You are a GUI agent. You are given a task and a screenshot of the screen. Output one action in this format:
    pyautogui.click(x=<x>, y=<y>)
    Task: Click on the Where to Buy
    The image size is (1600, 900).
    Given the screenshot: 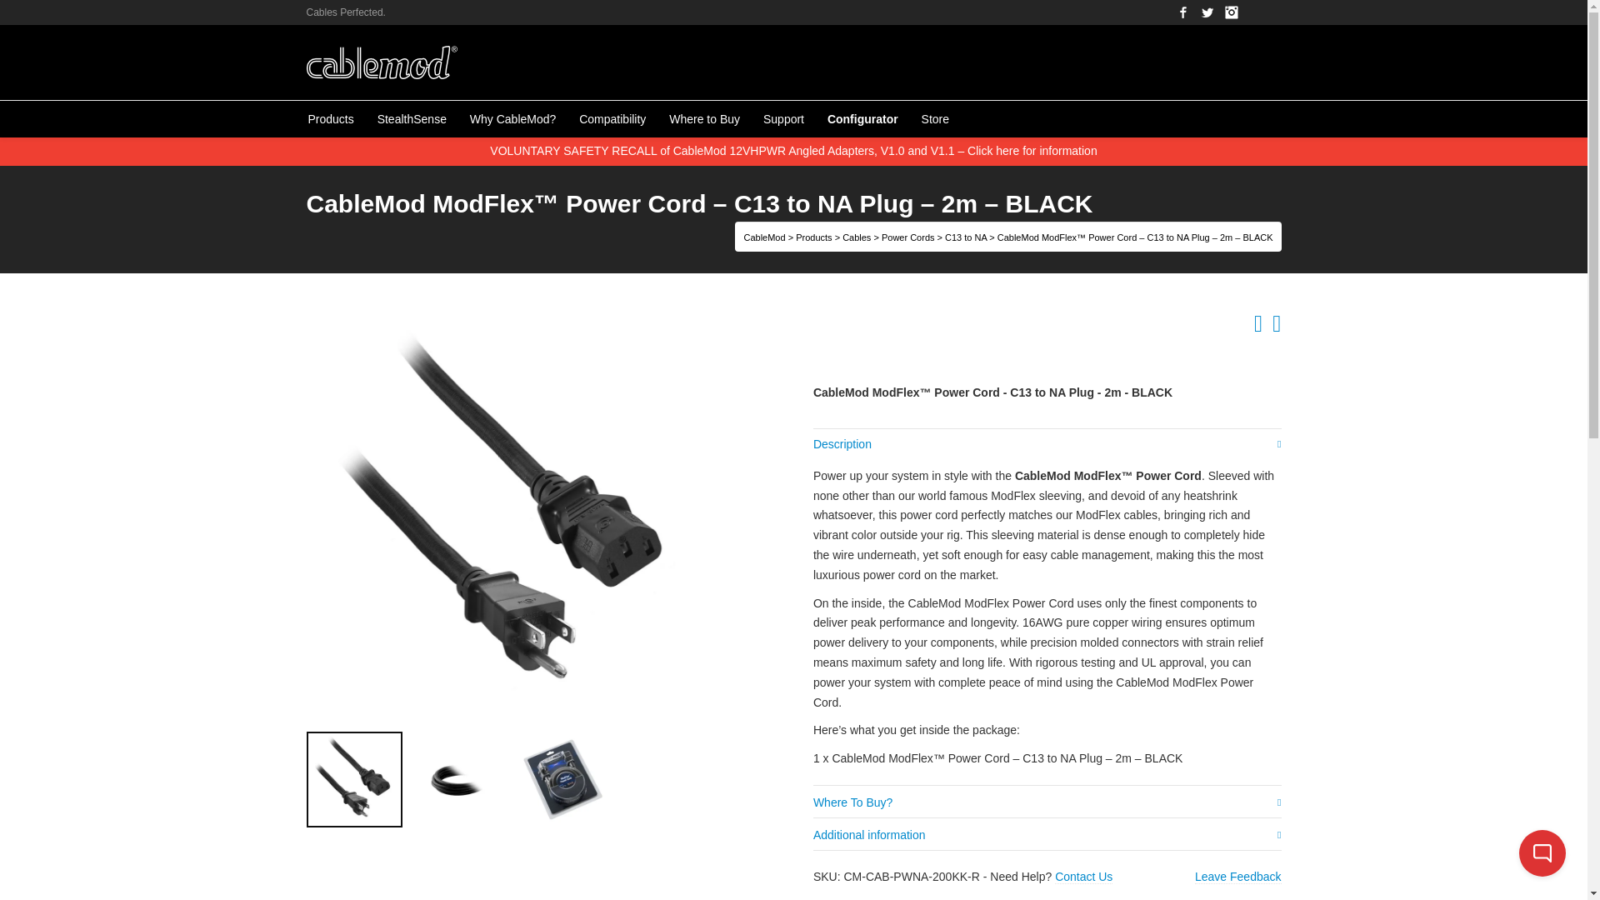 What is the action you would take?
    pyautogui.click(x=705, y=118)
    